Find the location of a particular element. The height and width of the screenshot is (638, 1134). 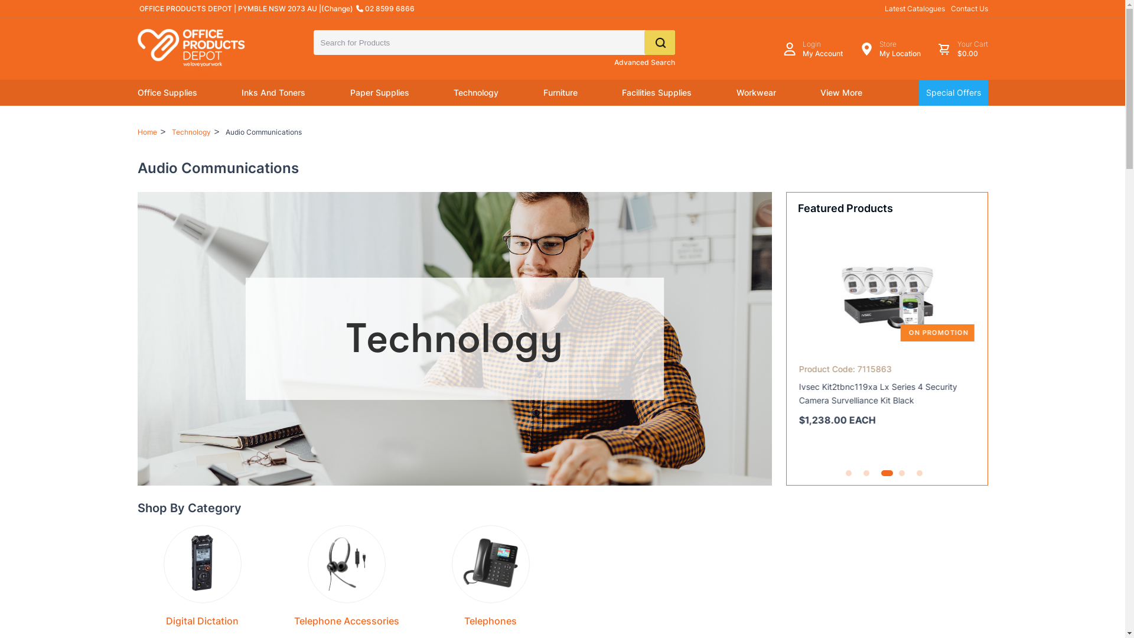

02 8599 6866 is located at coordinates (385, 9).